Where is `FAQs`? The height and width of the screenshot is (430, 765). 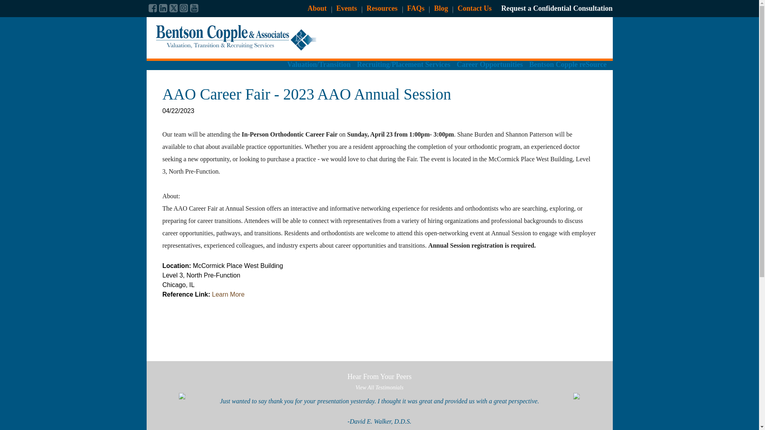
FAQs is located at coordinates (416, 8).